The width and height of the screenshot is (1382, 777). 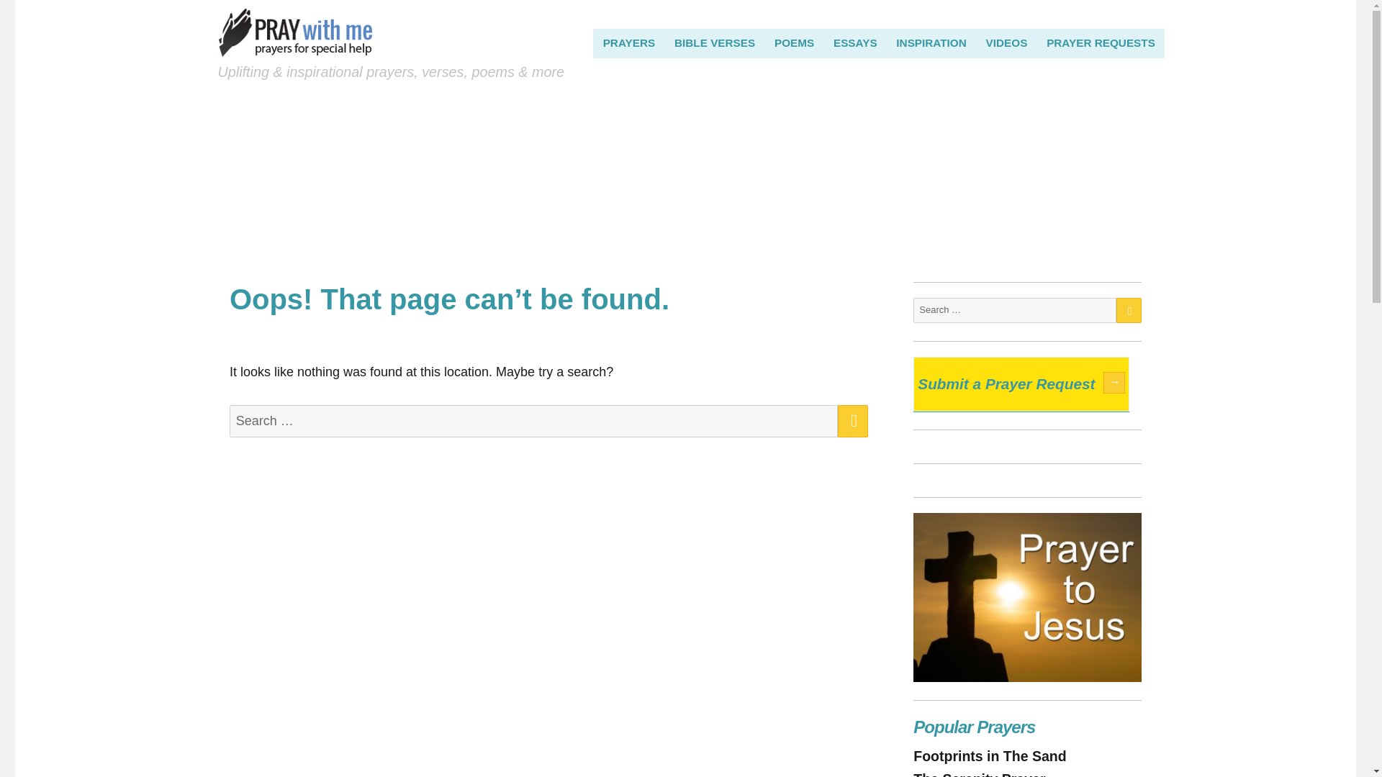 What do you see at coordinates (715, 42) in the screenshot?
I see `BIBLE VERSES` at bounding box center [715, 42].